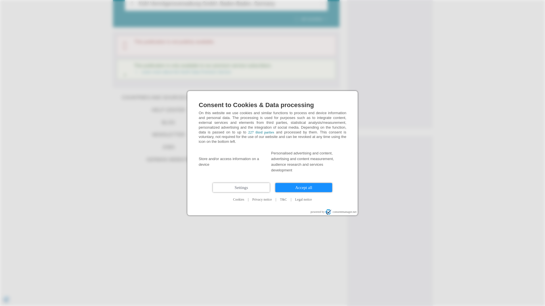  Describe the element at coordinates (341, 124) in the screenshot. I see `consentmanager.net` at that location.